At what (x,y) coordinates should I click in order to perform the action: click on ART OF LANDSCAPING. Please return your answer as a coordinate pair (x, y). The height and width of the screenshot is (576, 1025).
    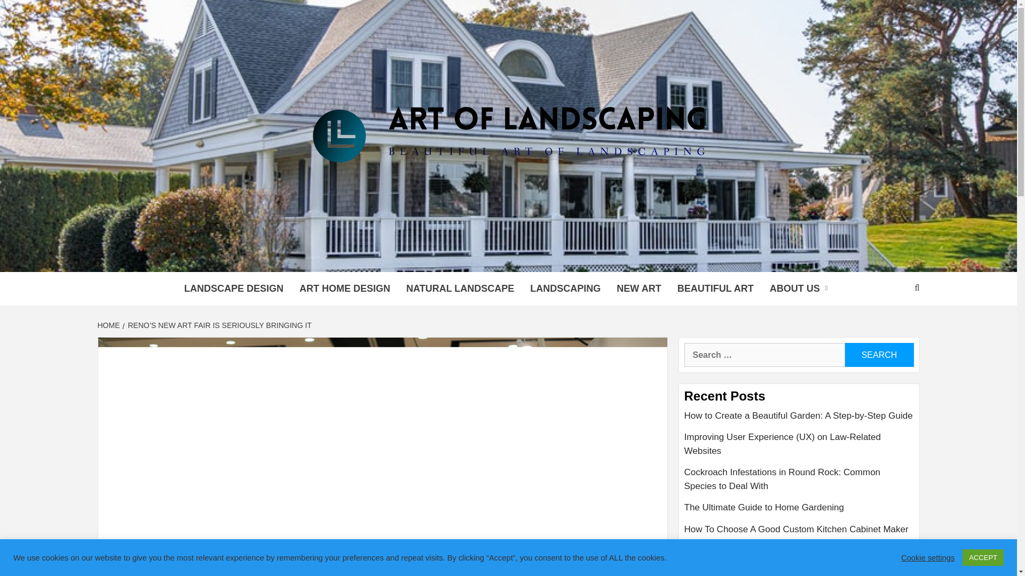
    Looking at the image, I should click on (402, 258).